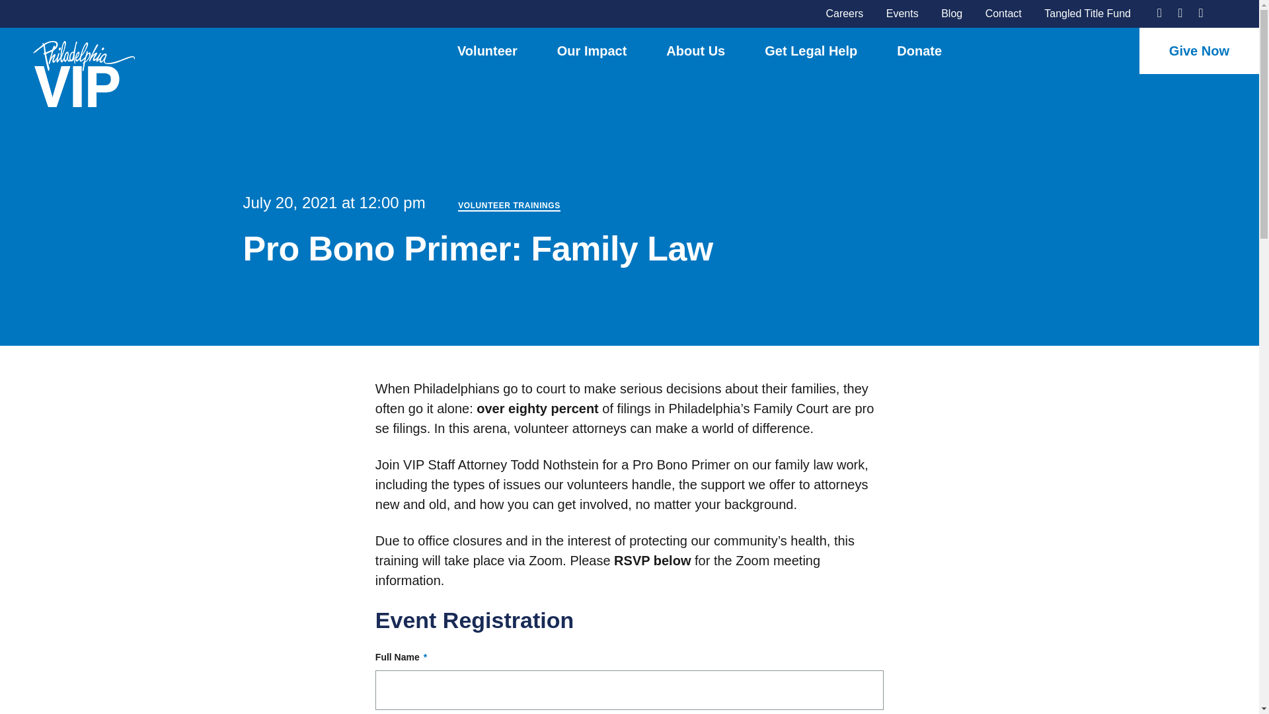  I want to click on Submit, so click(490, 389).